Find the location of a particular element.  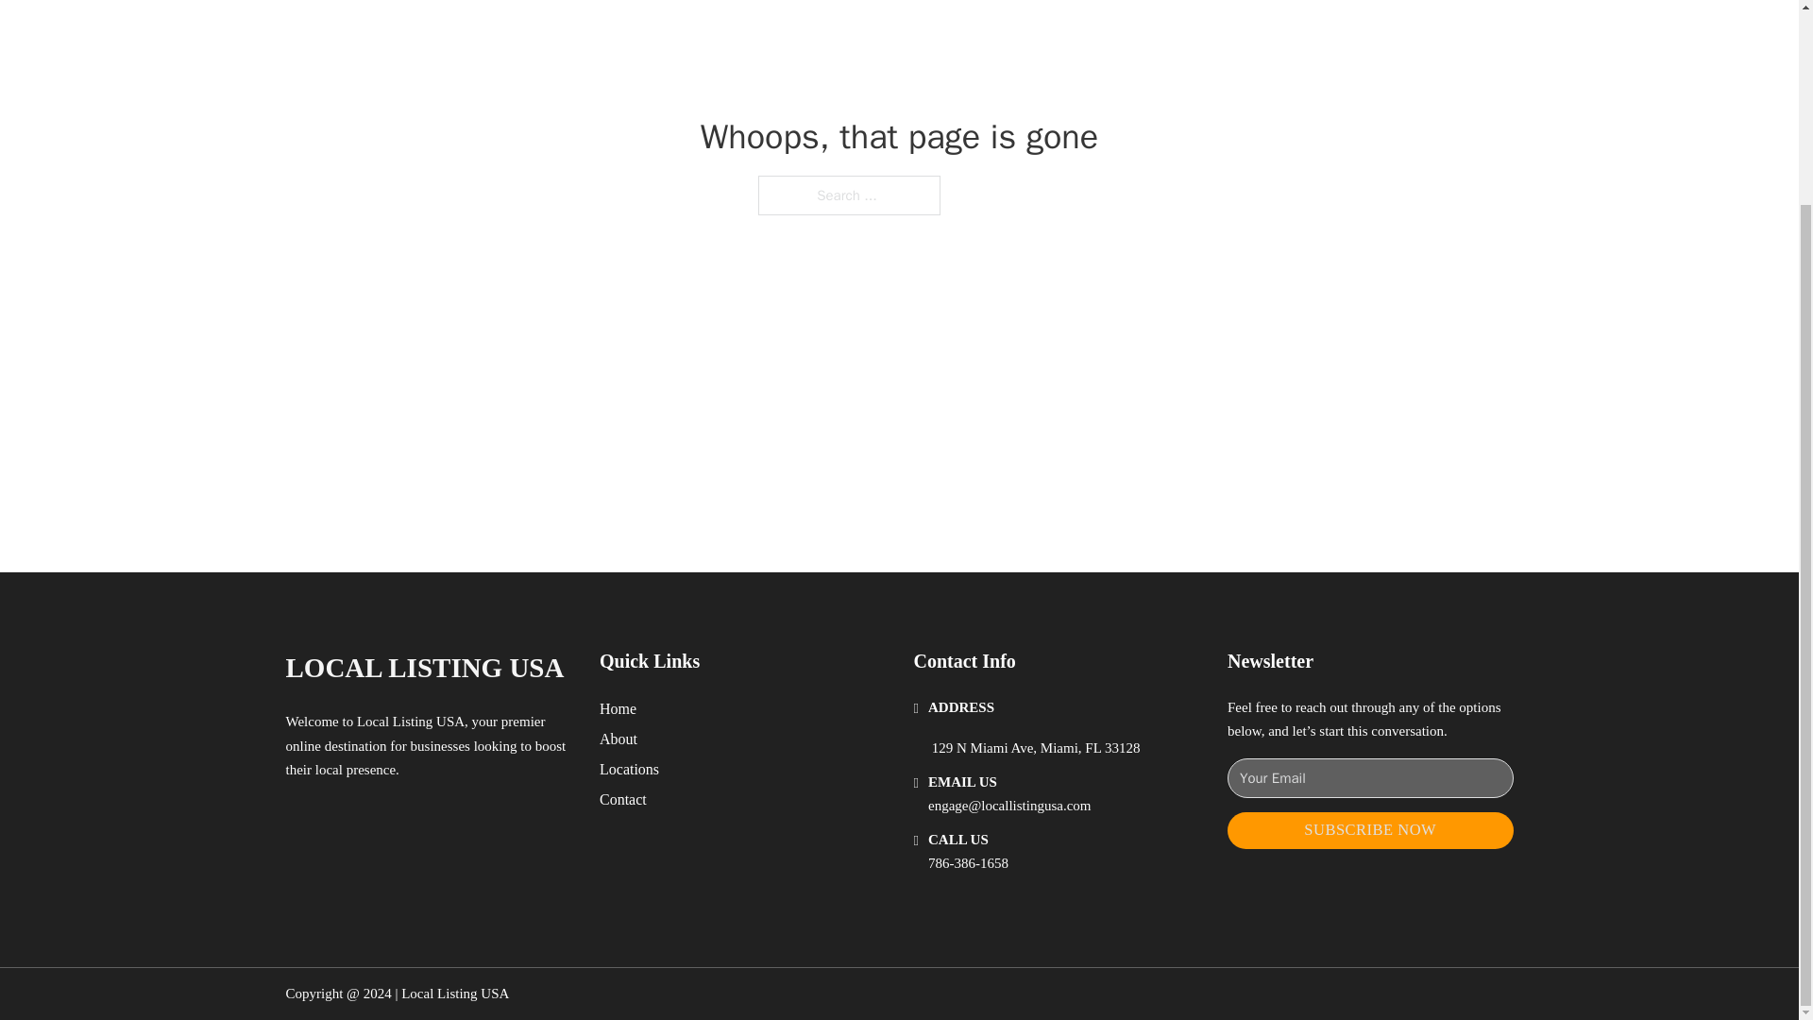

Contact is located at coordinates (623, 799).